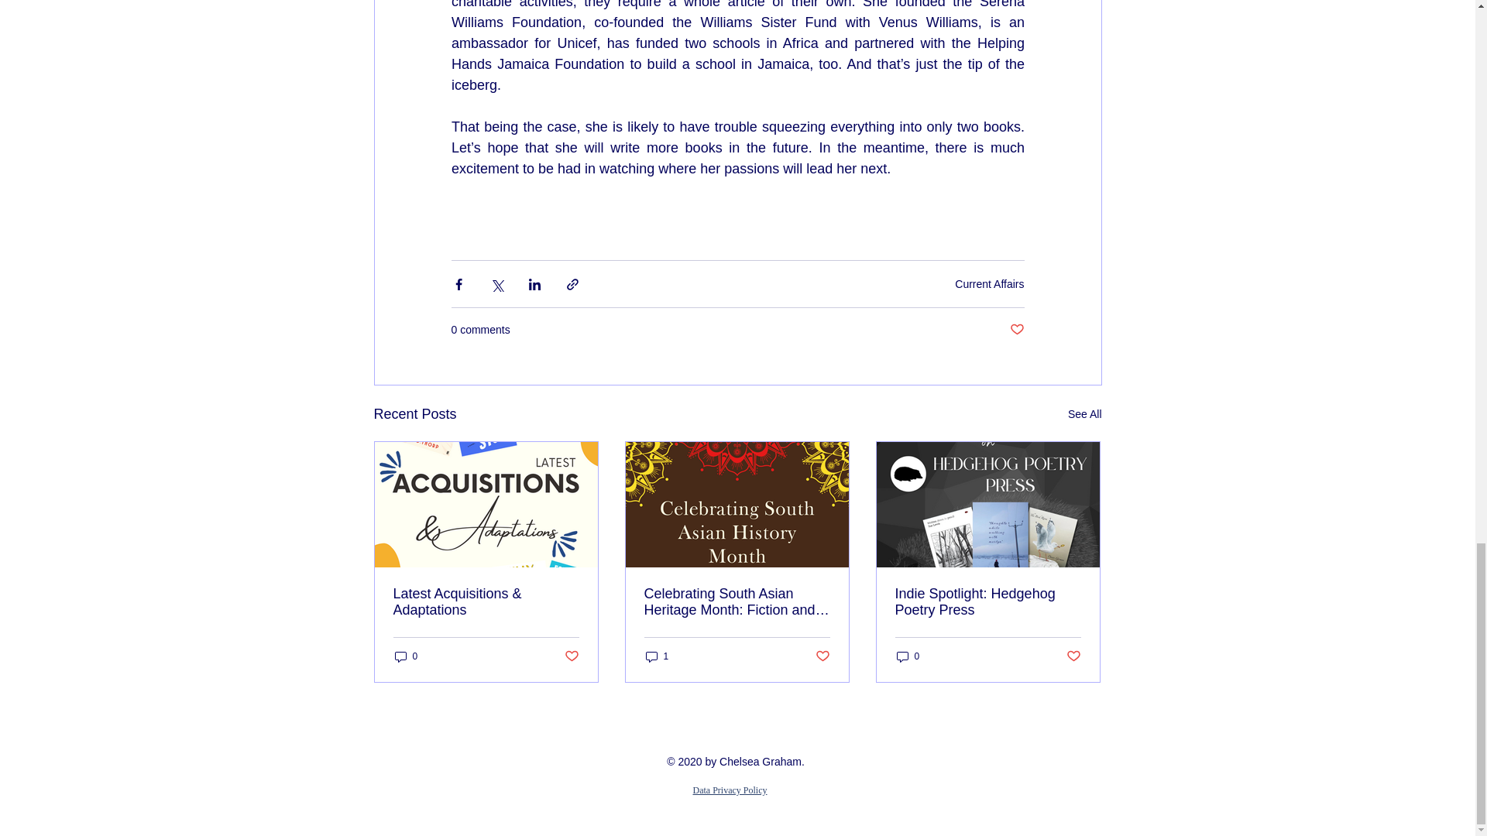  Describe the element at coordinates (1073, 656) in the screenshot. I see `Post not marked as liked` at that location.